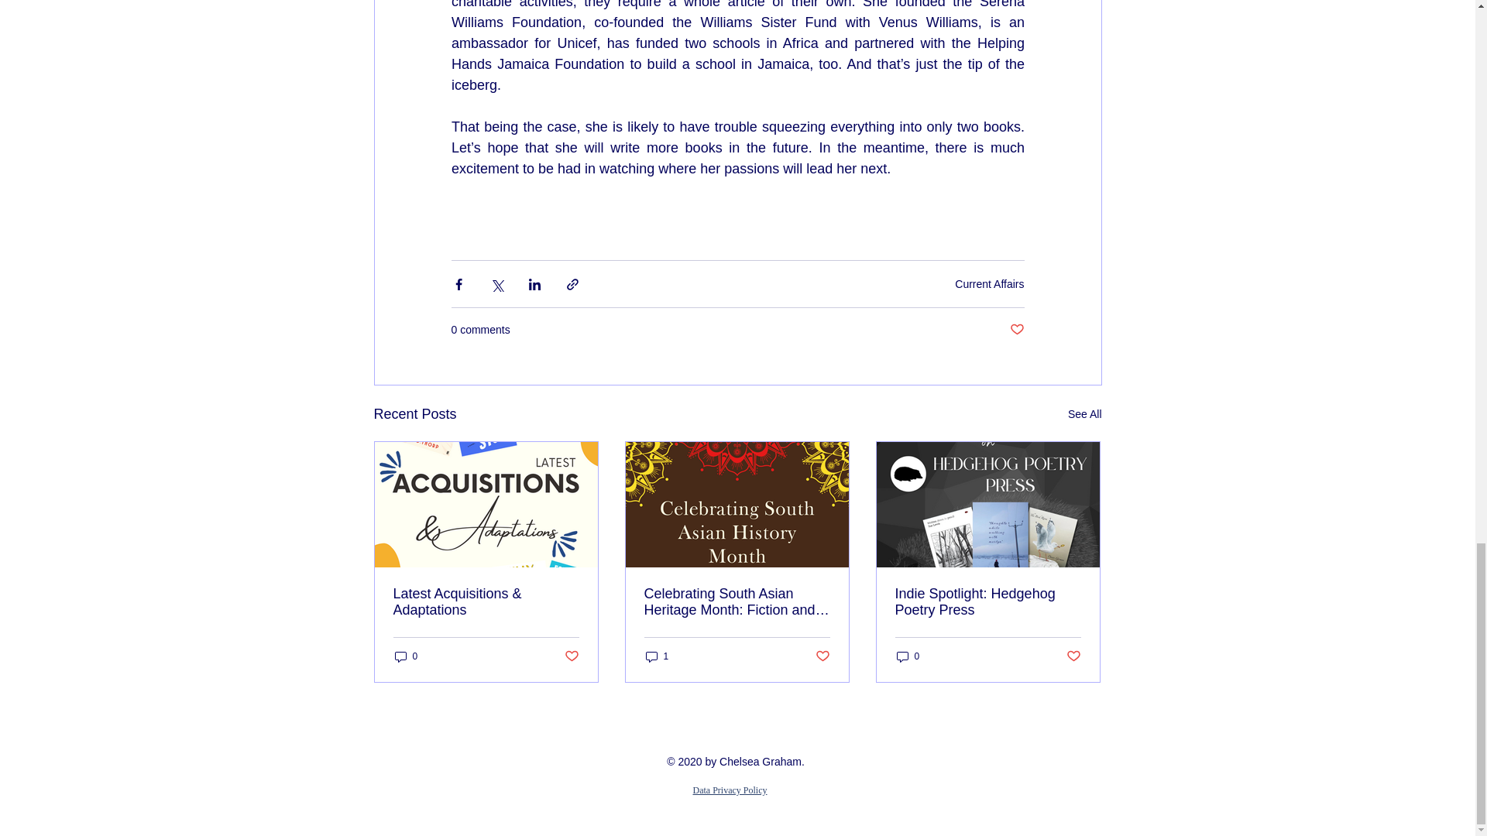  Describe the element at coordinates (1073, 656) in the screenshot. I see `Post not marked as liked` at that location.